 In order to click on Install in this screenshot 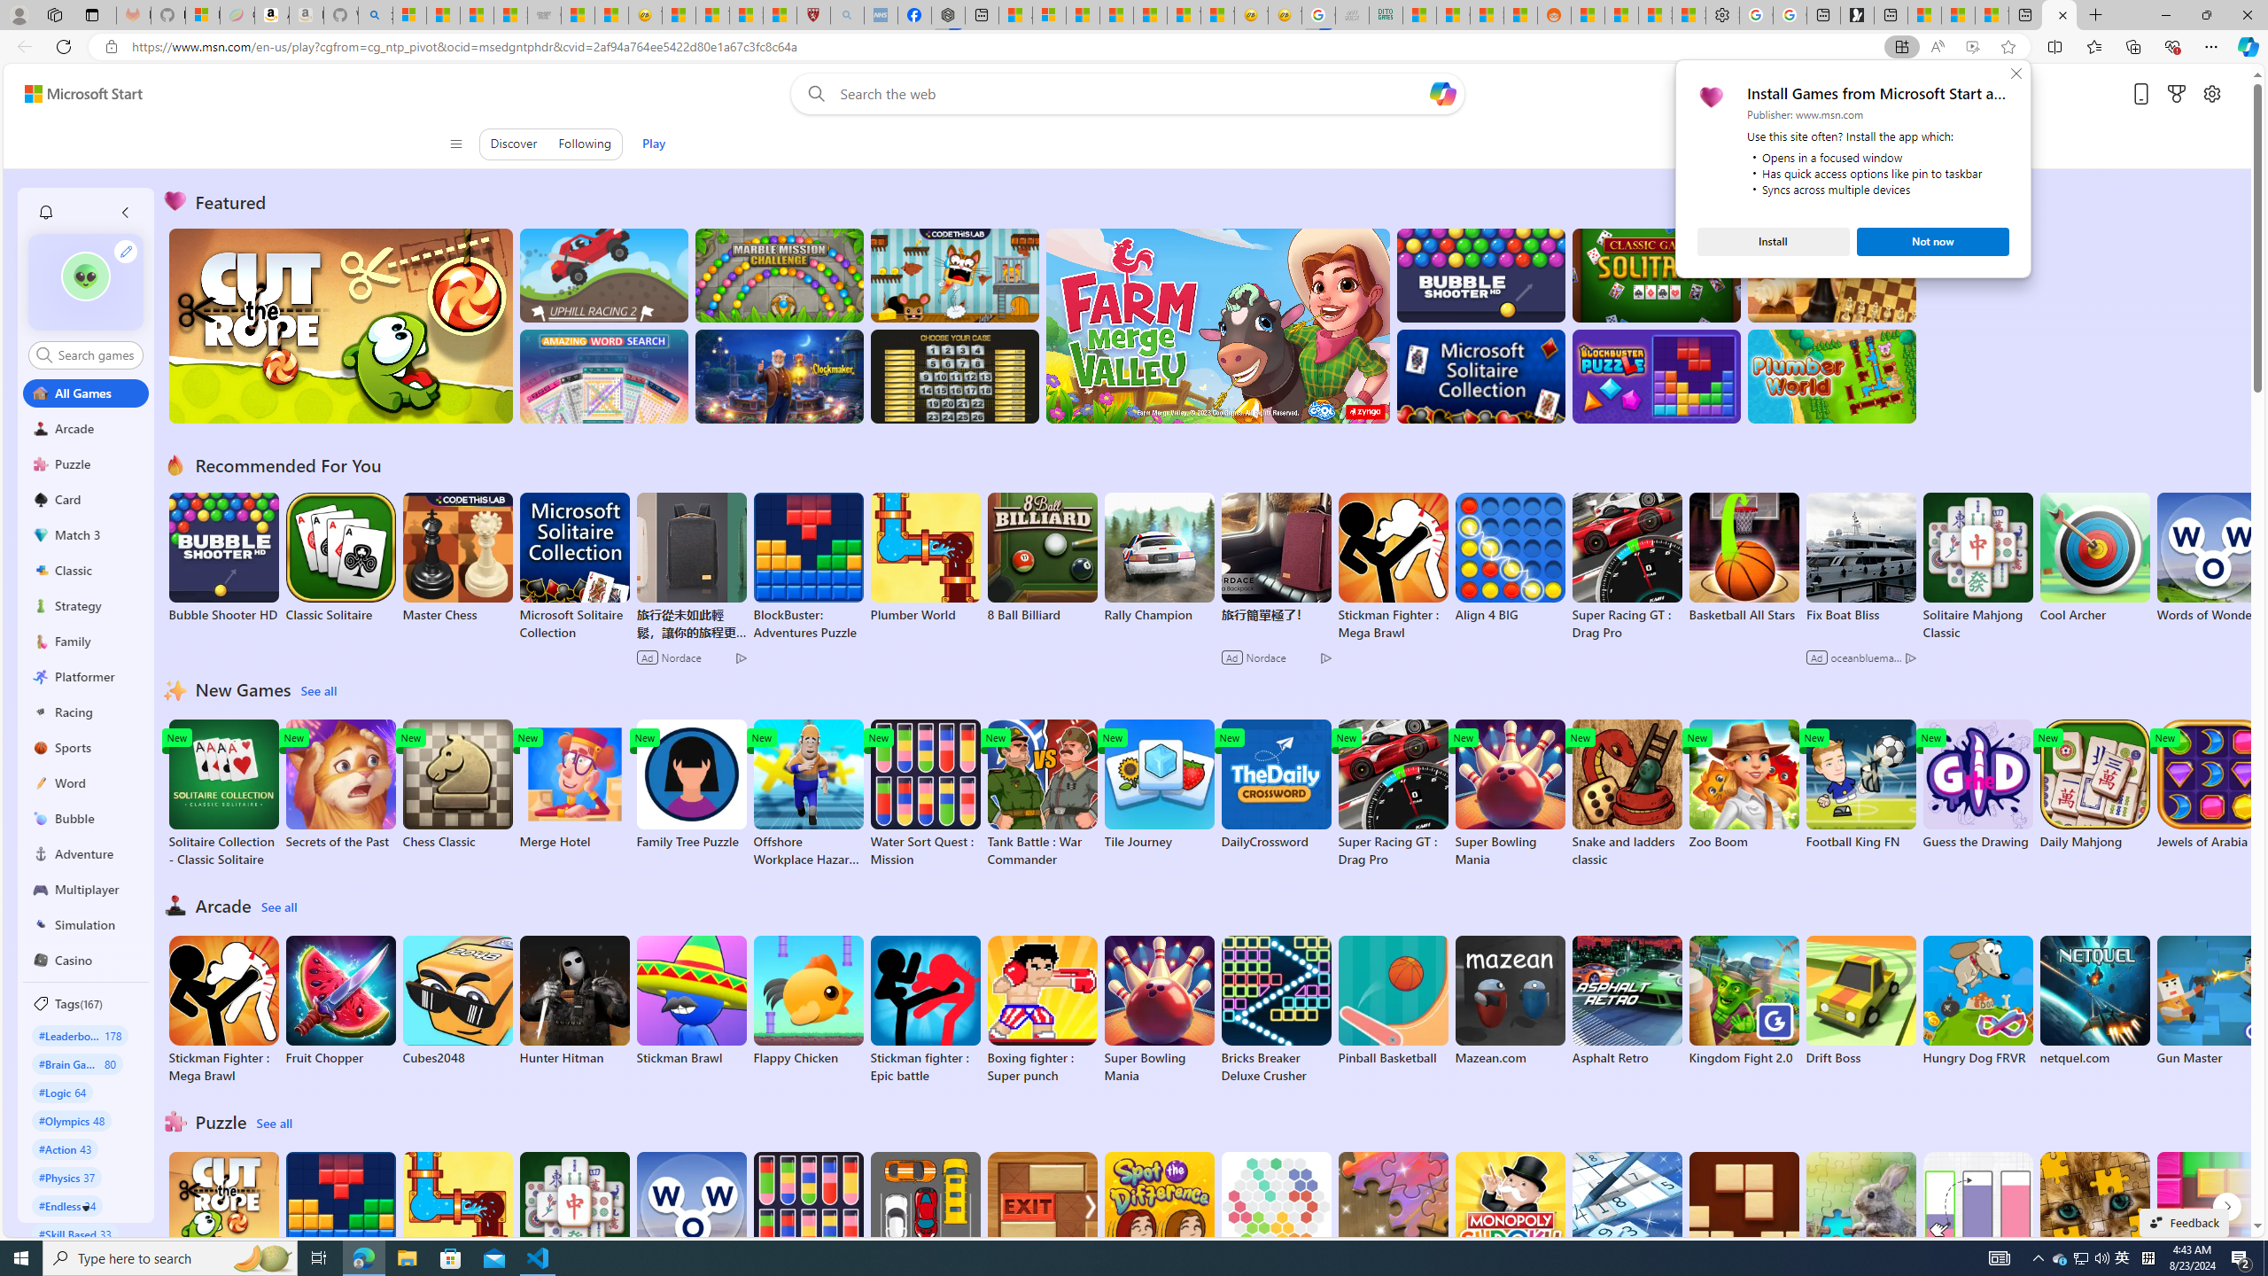, I will do `click(1773, 241)`.